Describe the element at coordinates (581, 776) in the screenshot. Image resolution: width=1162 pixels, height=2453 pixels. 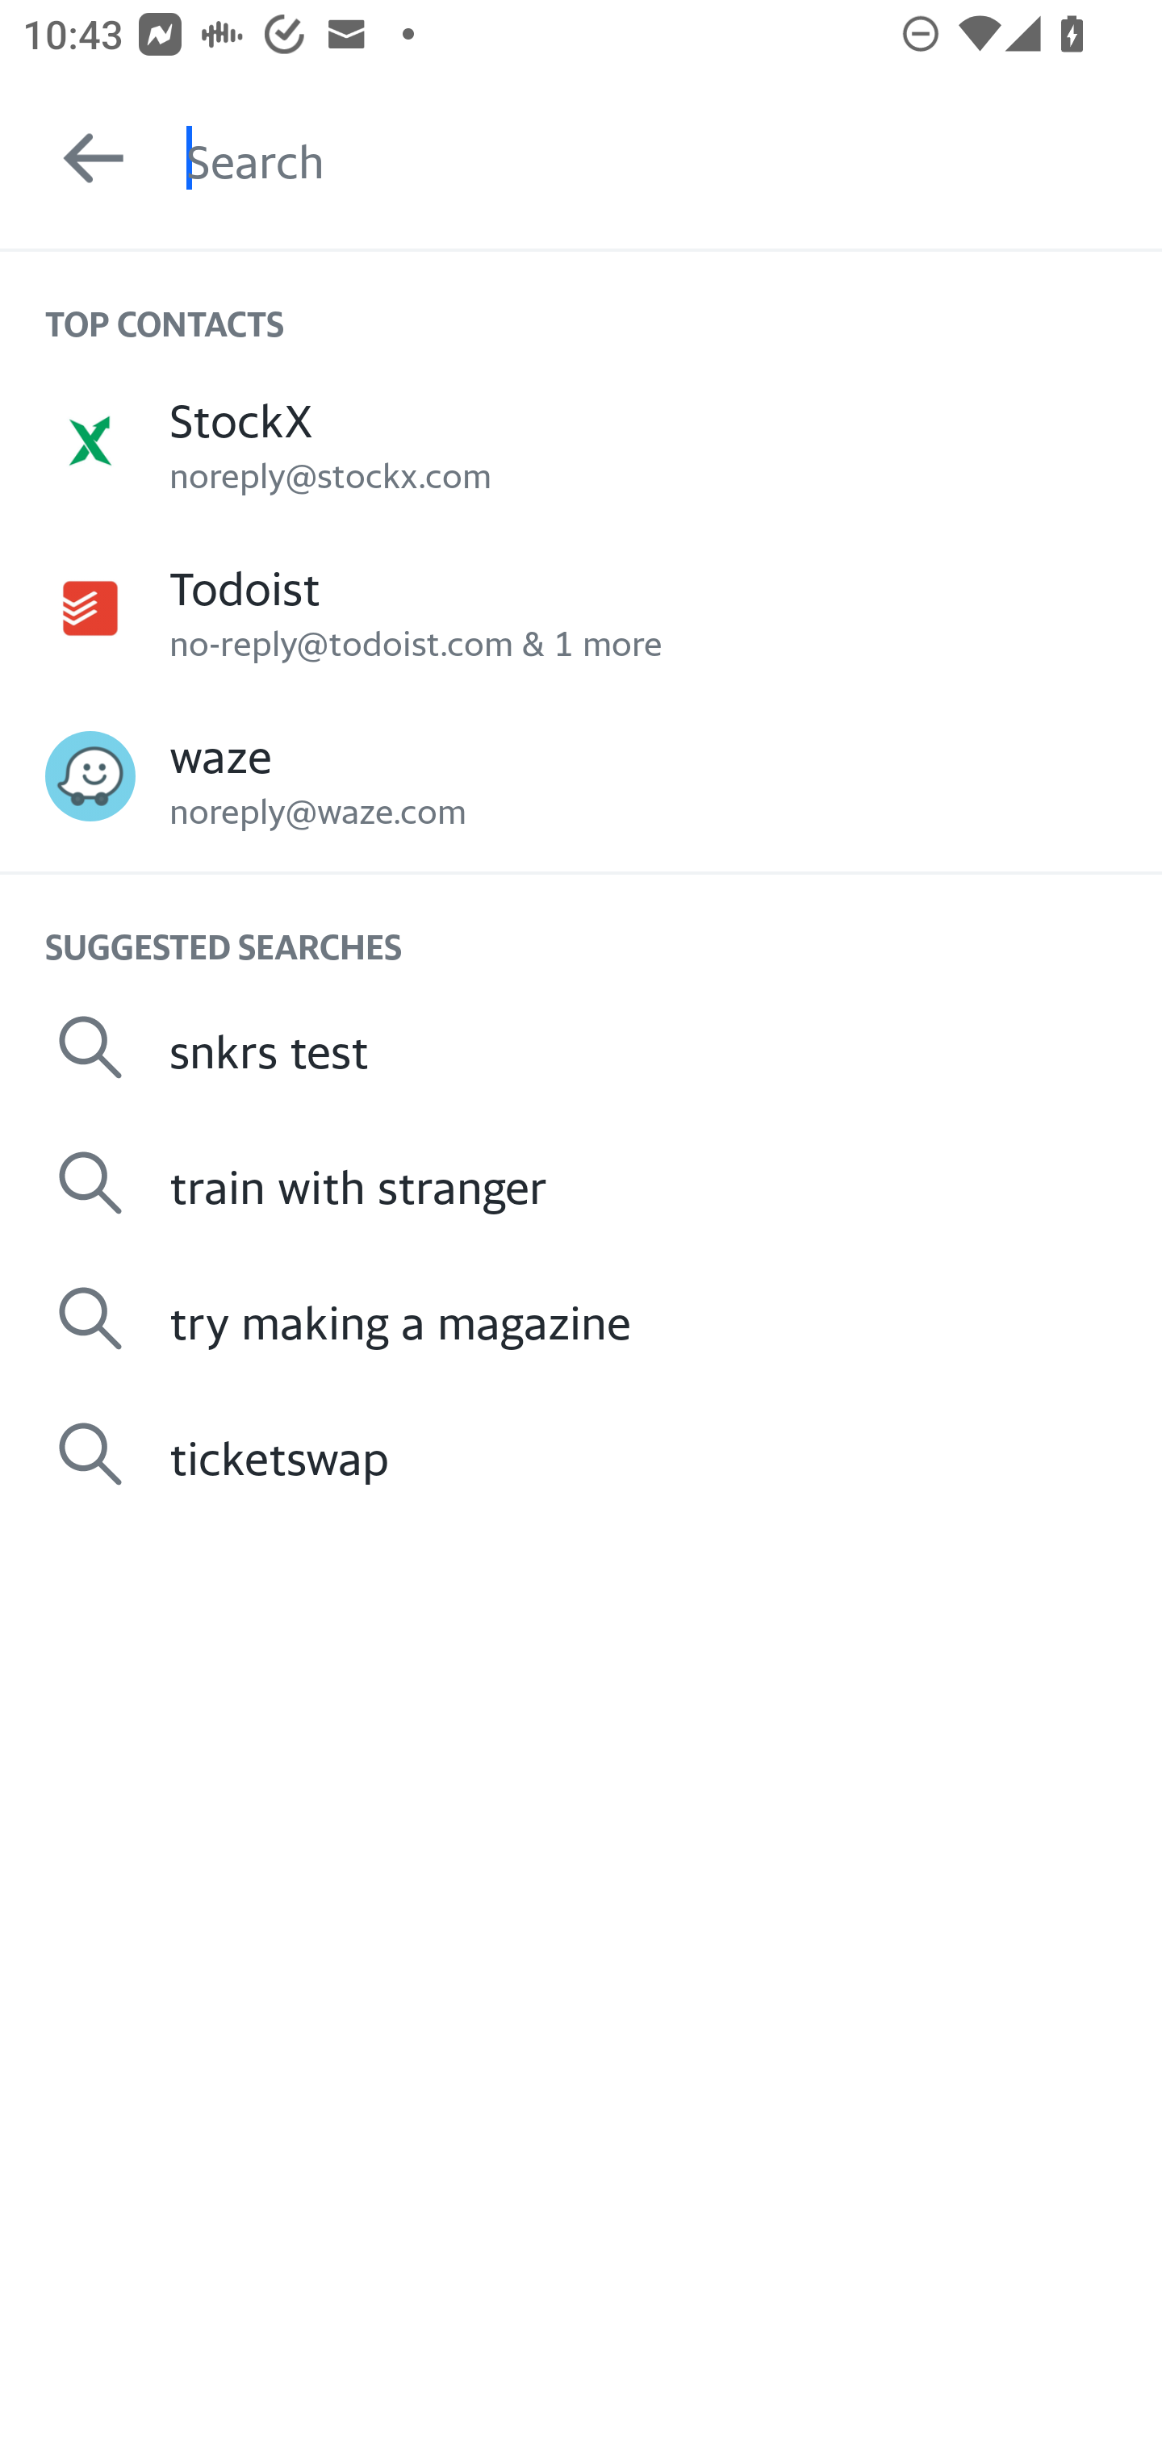
I see `Top contacts waze noreply@waze.com` at that location.